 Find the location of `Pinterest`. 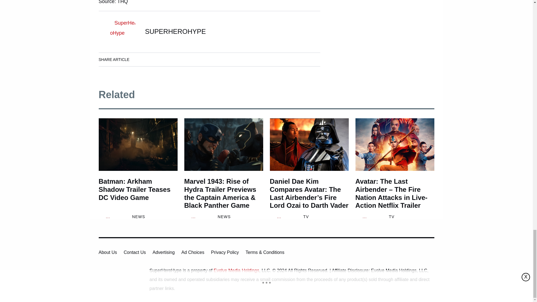

Pinterest is located at coordinates (187, 59).